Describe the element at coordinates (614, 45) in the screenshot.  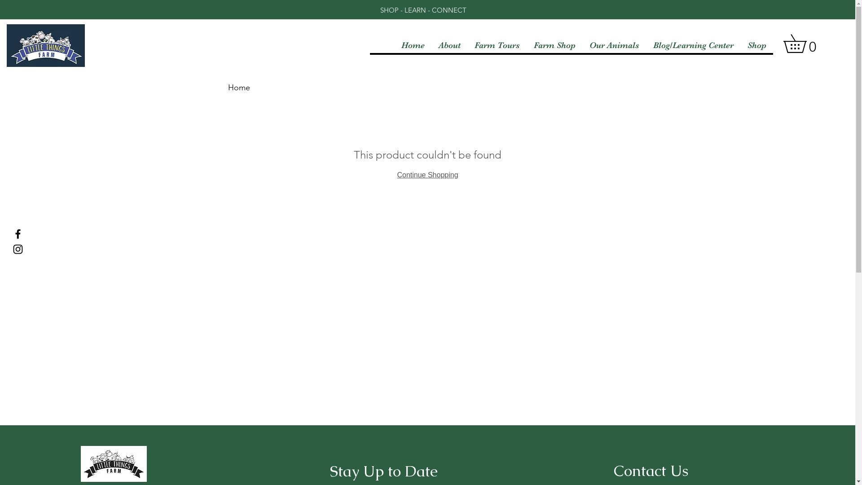
I see `Our Animals` at that location.